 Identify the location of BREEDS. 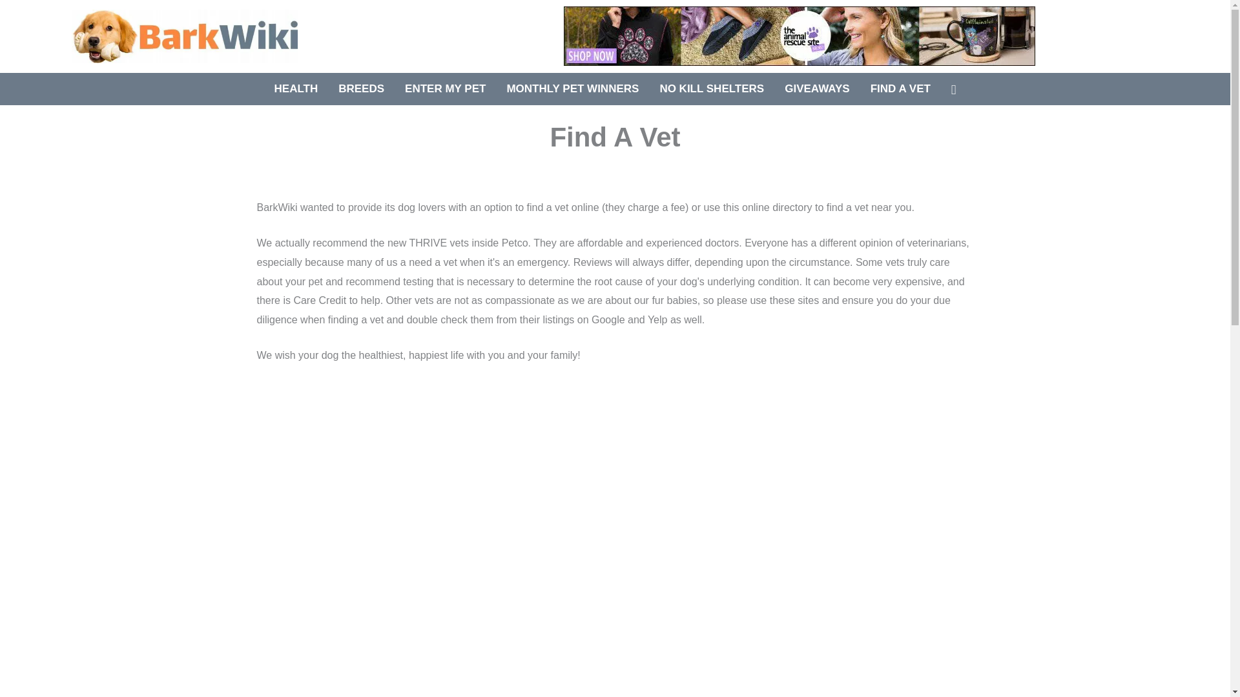
(361, 88).